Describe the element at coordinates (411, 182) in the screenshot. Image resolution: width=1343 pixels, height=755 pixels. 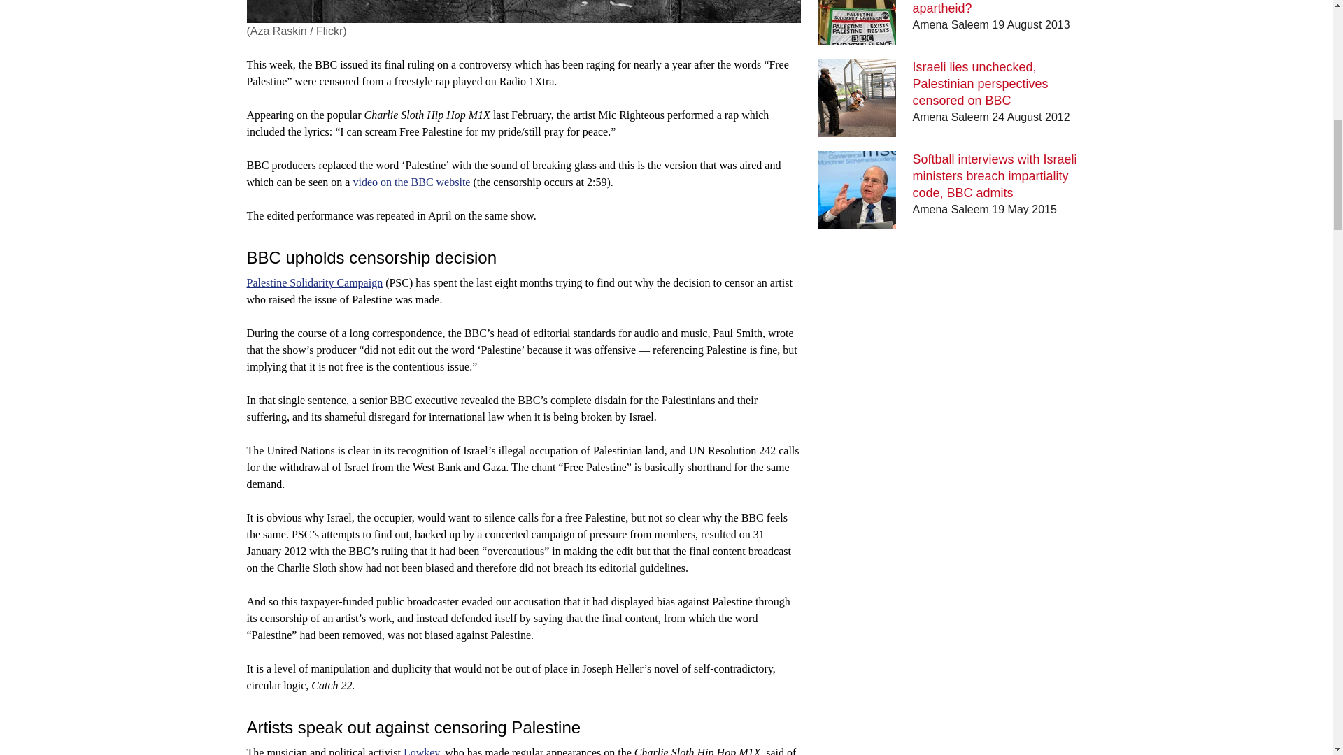
I see `video on the BBC website` at that location.